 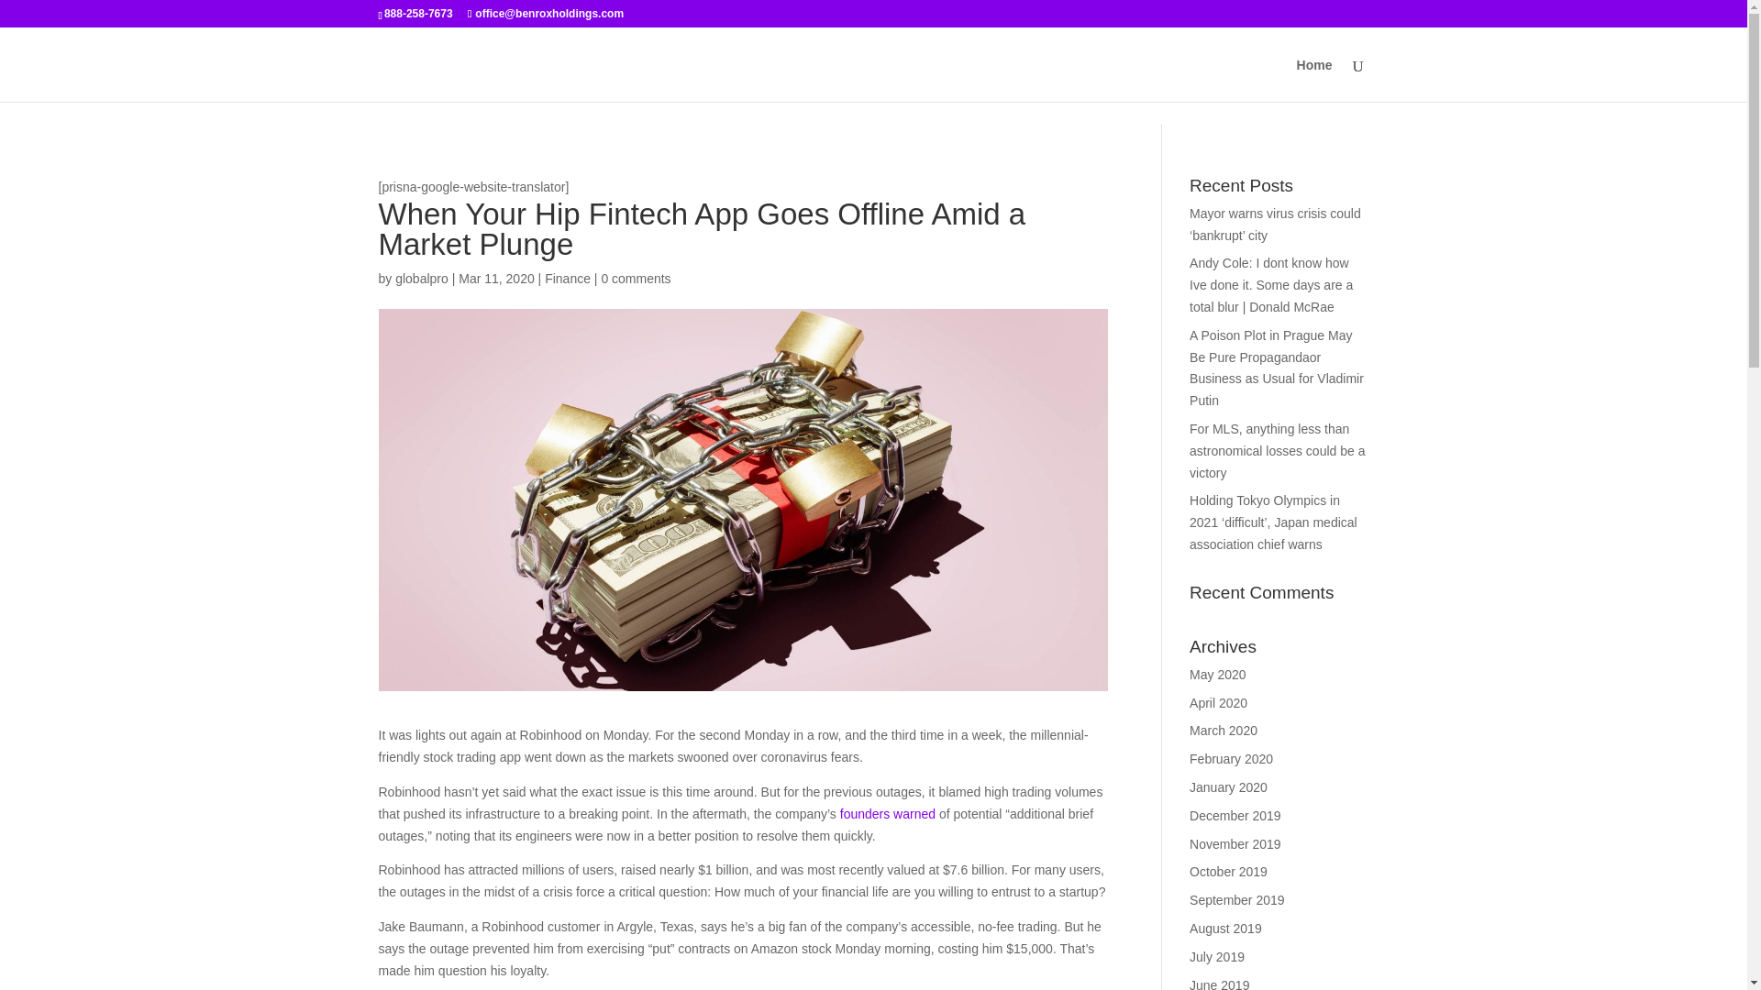 I want to click on January 2020, so click(x=1229, y=787).